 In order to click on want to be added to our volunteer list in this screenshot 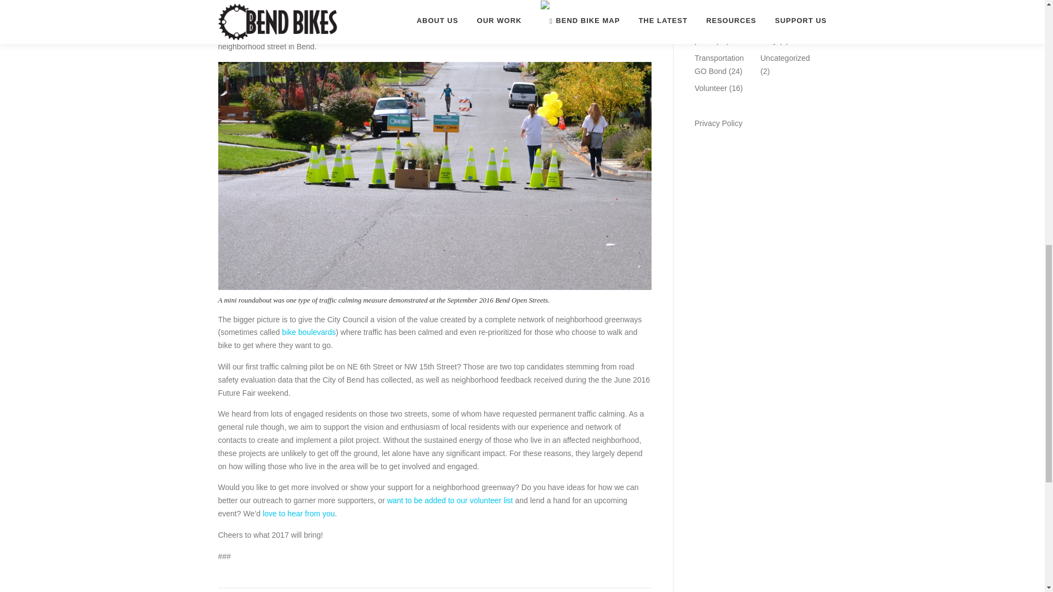, I will do `click(450, 500)`.